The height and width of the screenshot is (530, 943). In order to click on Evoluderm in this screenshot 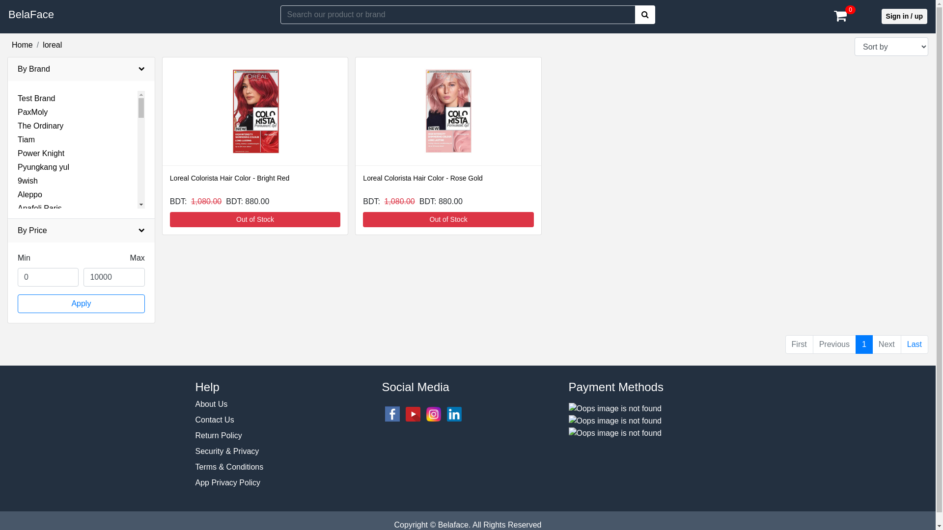, I will do `click(36, 332)`.